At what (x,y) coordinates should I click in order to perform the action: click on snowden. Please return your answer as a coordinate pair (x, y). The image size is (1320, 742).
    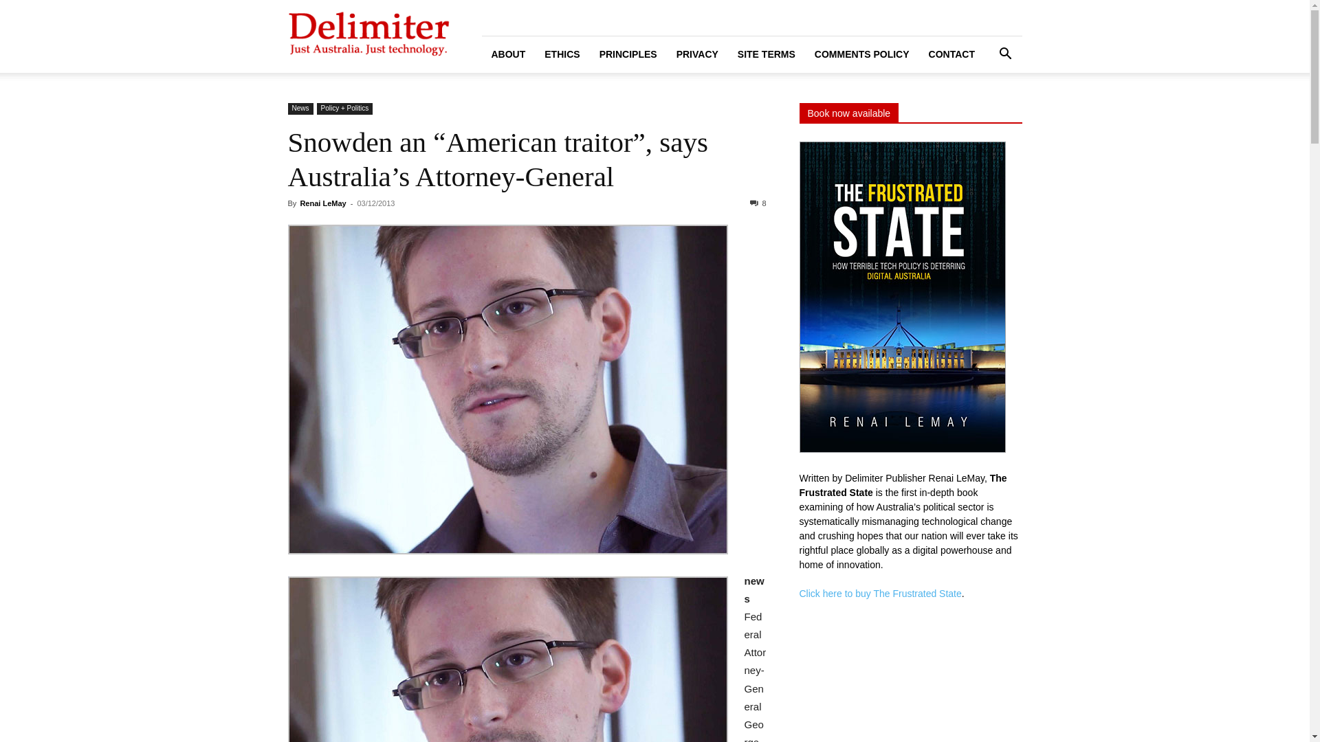
    Looking at the image, I should click on (507, 390).